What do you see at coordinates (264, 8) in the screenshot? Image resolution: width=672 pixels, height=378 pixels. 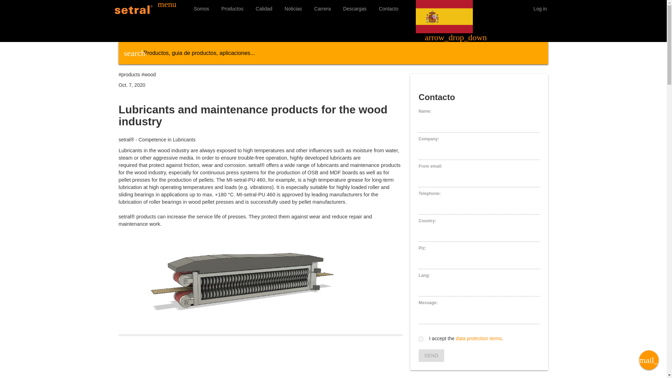 I see `Calidad` at bounding box center [264, 8].